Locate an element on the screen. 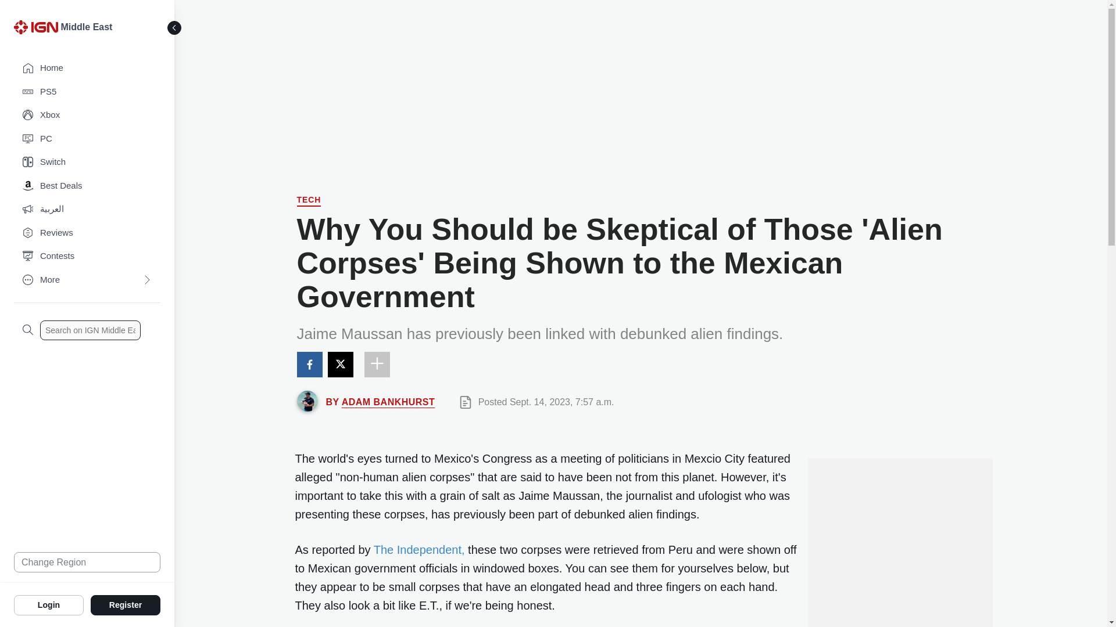 The width and height of the screenshot is (1116, 627). Login is located at coordinates (49, 604).